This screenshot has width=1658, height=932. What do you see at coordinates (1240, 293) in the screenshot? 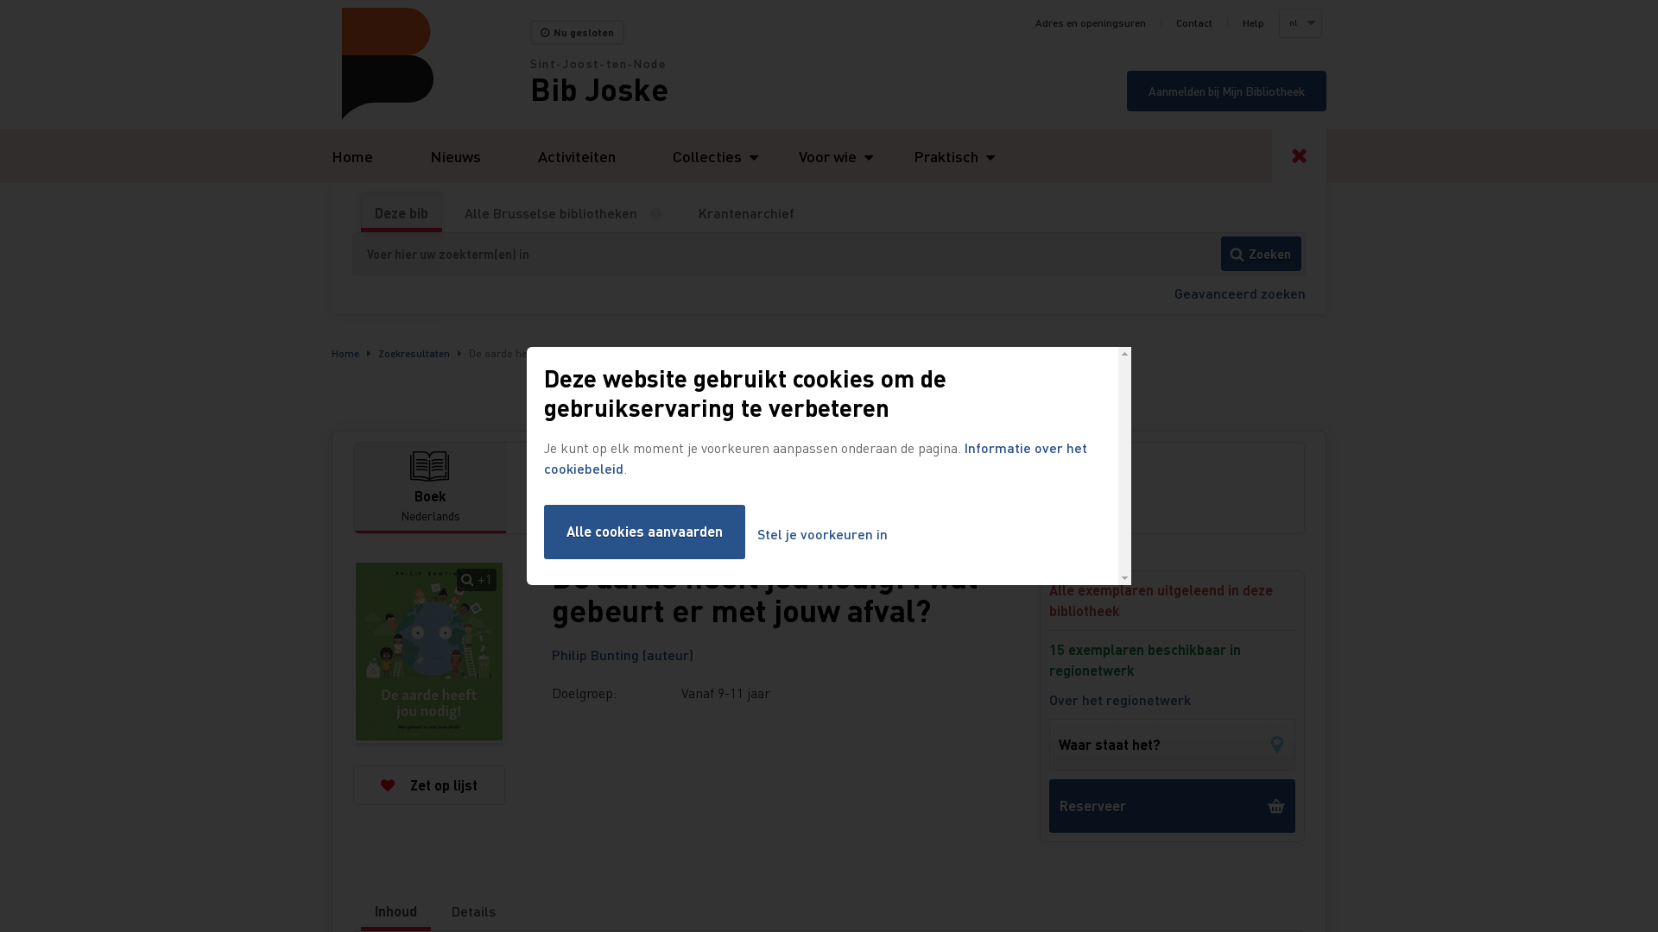
I see `Geavanceerd zoeken` at bounding box center [1240, 293].